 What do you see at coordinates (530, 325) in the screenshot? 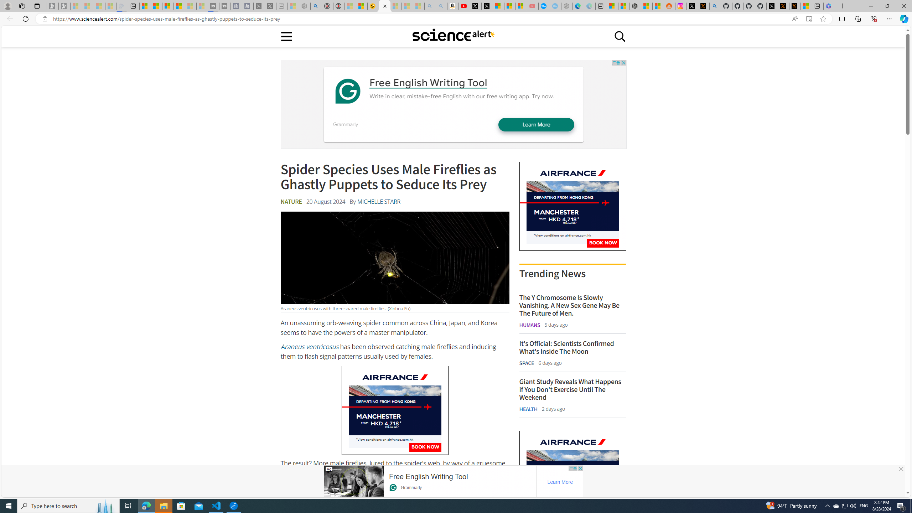
I see `HUMANS` at bounding box center [530, 325].